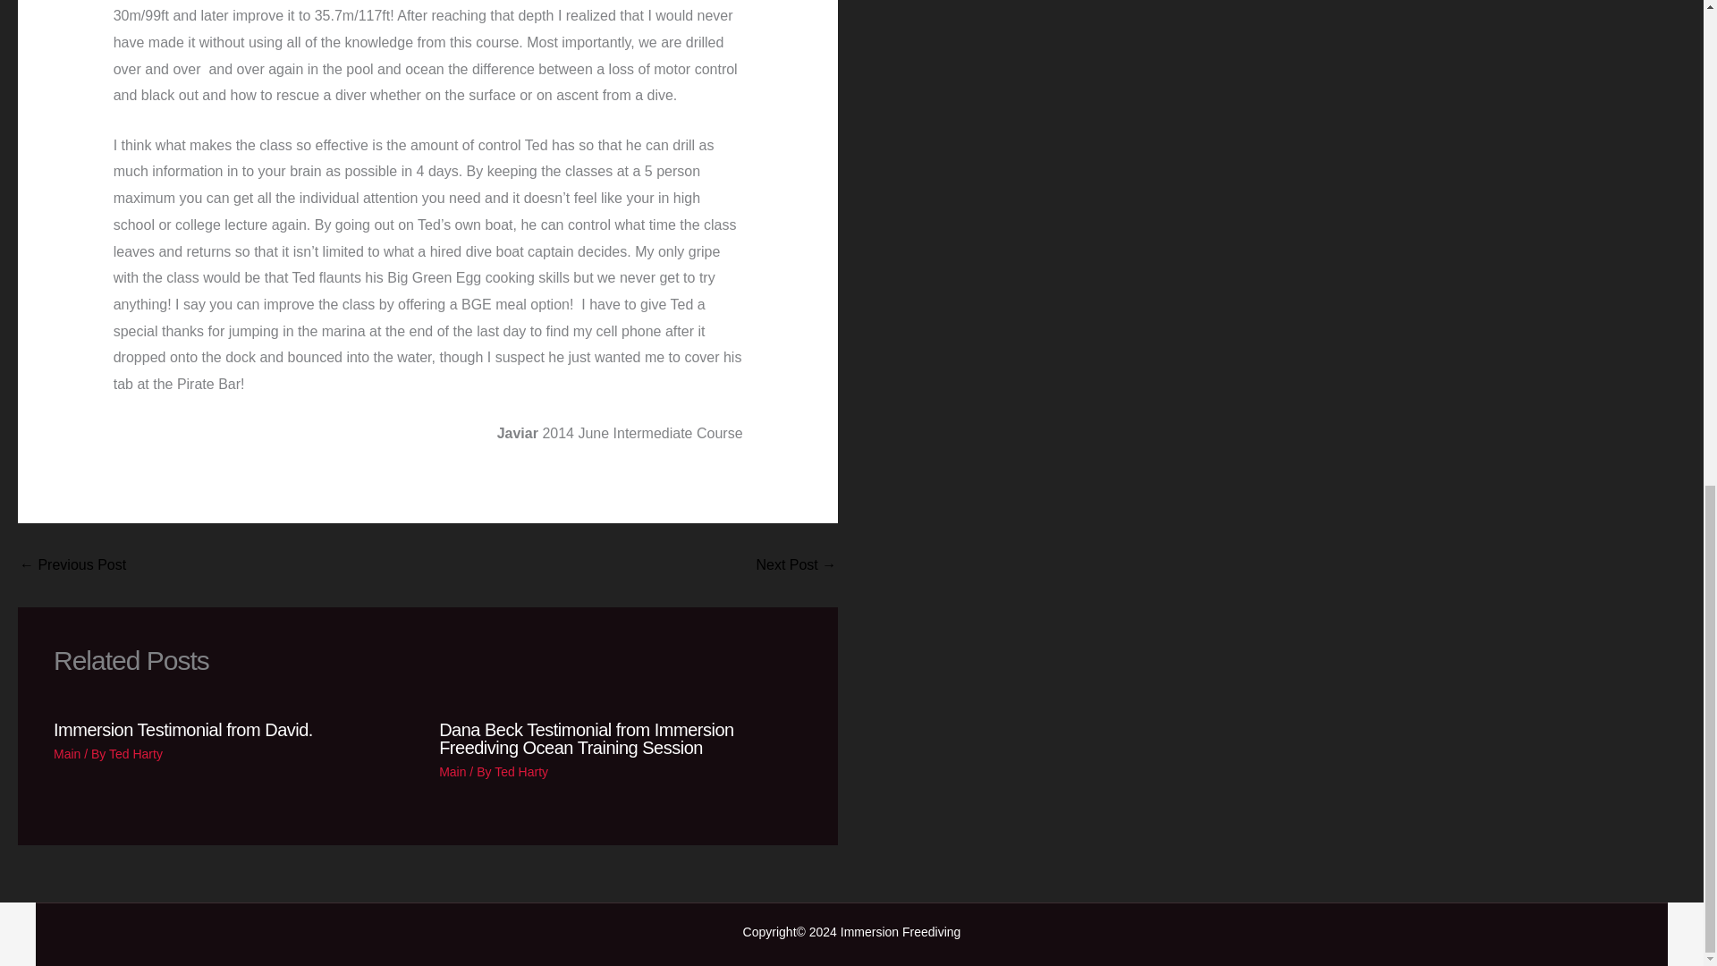 This screenshot has height=966, width=1717. I want to click on Stephen Durand- Ocean Training Session, so click(796, 565).